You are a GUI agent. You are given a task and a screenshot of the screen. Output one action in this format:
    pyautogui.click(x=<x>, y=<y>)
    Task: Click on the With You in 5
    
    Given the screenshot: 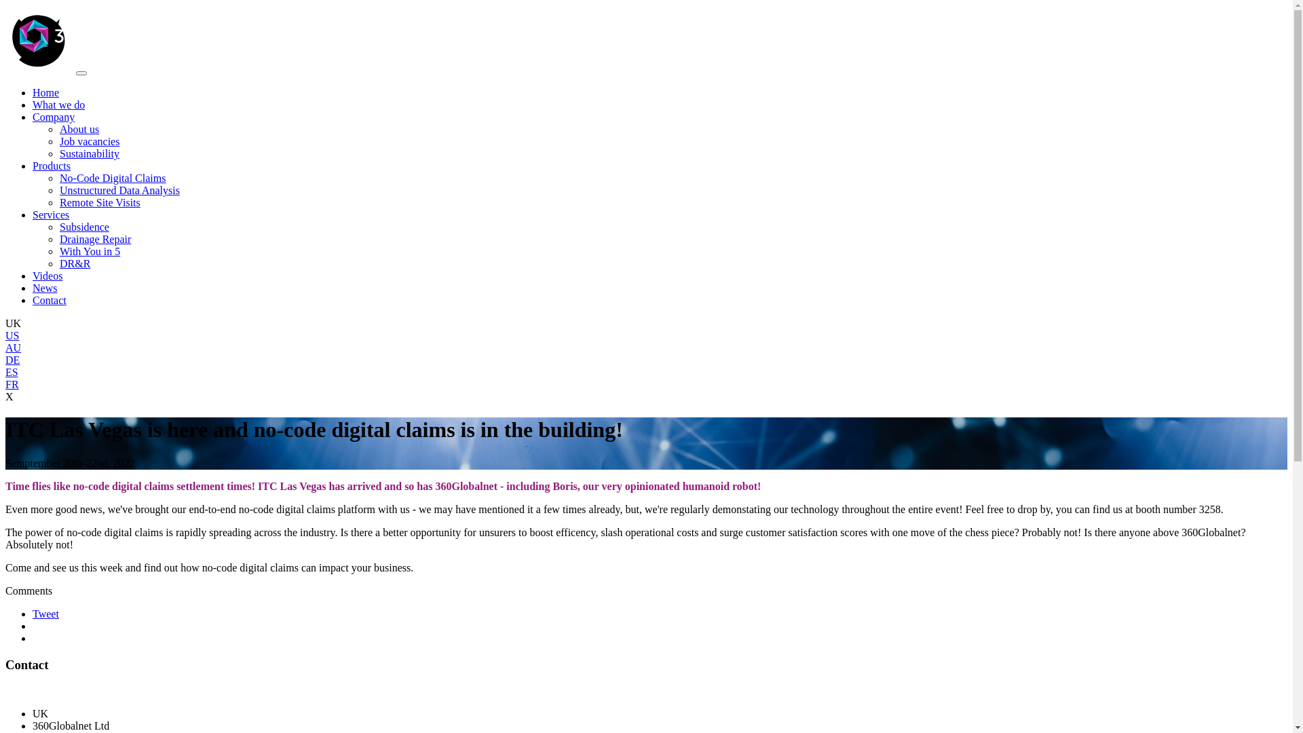 What is the action you would take?
    pyautogui.click(x=90, y=251)
    